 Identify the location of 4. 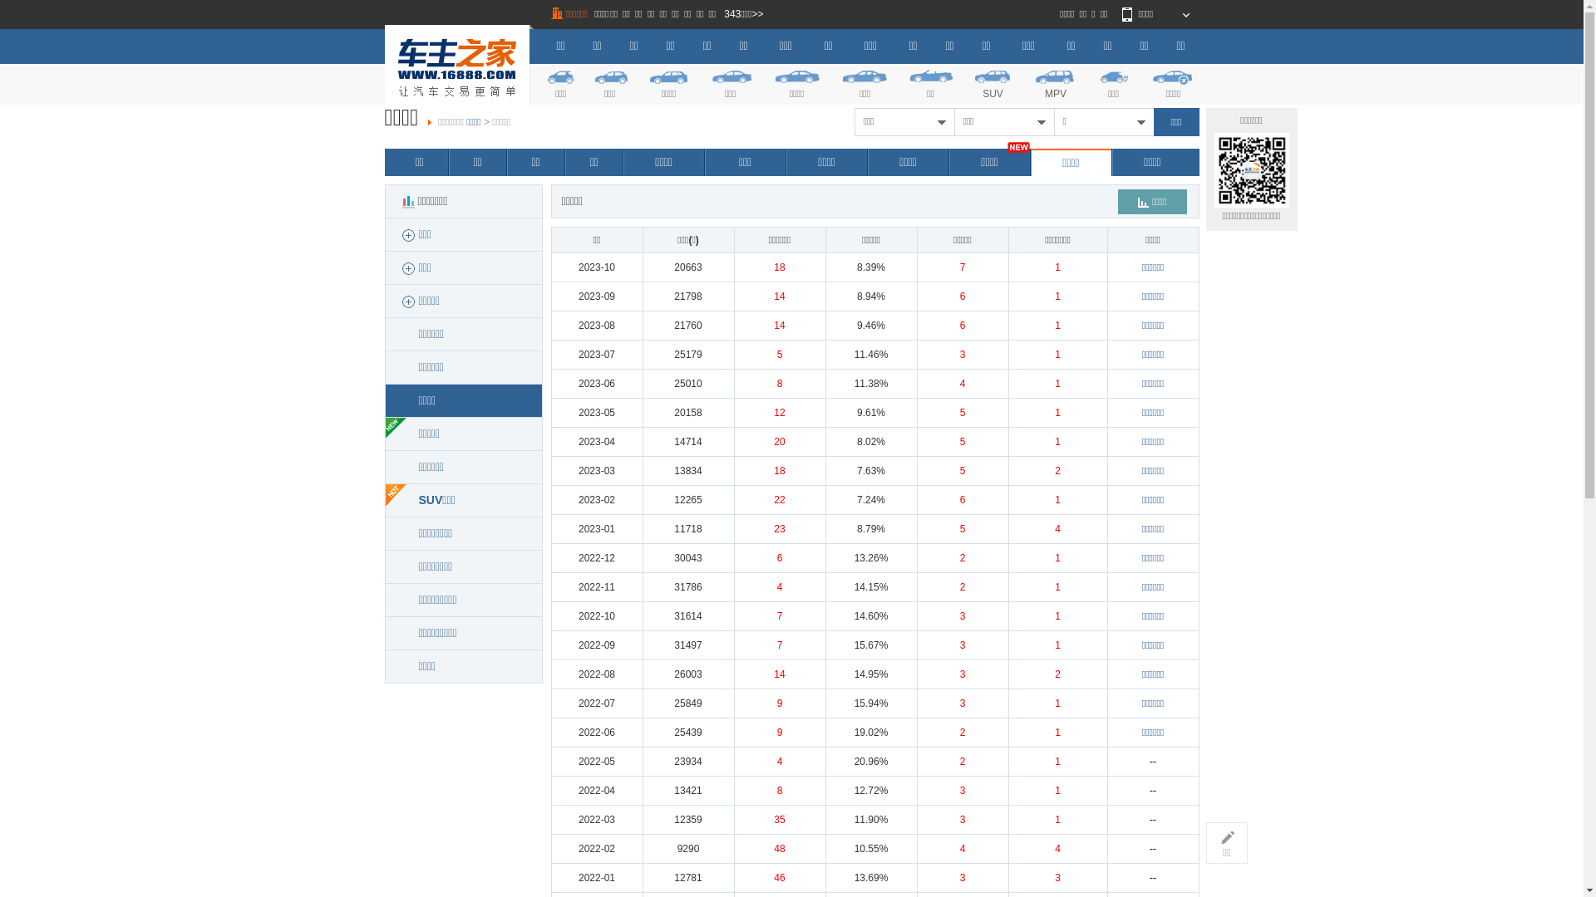
(780, 587).